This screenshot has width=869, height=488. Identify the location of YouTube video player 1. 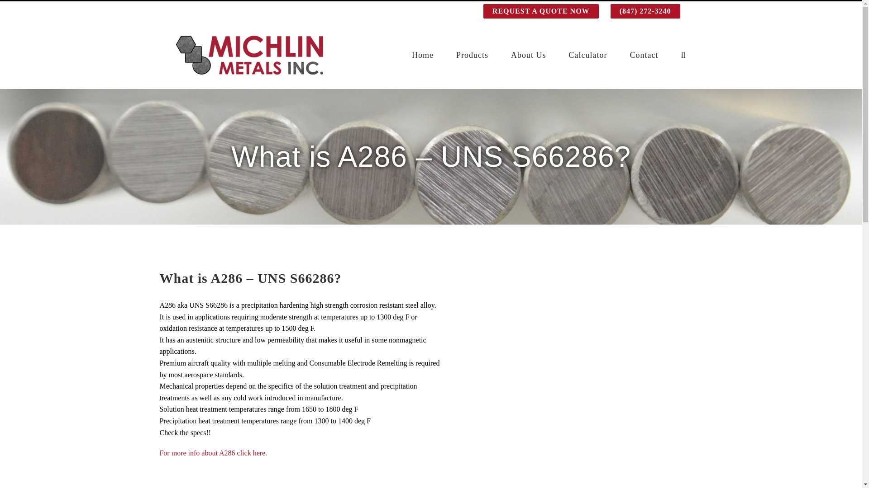
(295, 478).